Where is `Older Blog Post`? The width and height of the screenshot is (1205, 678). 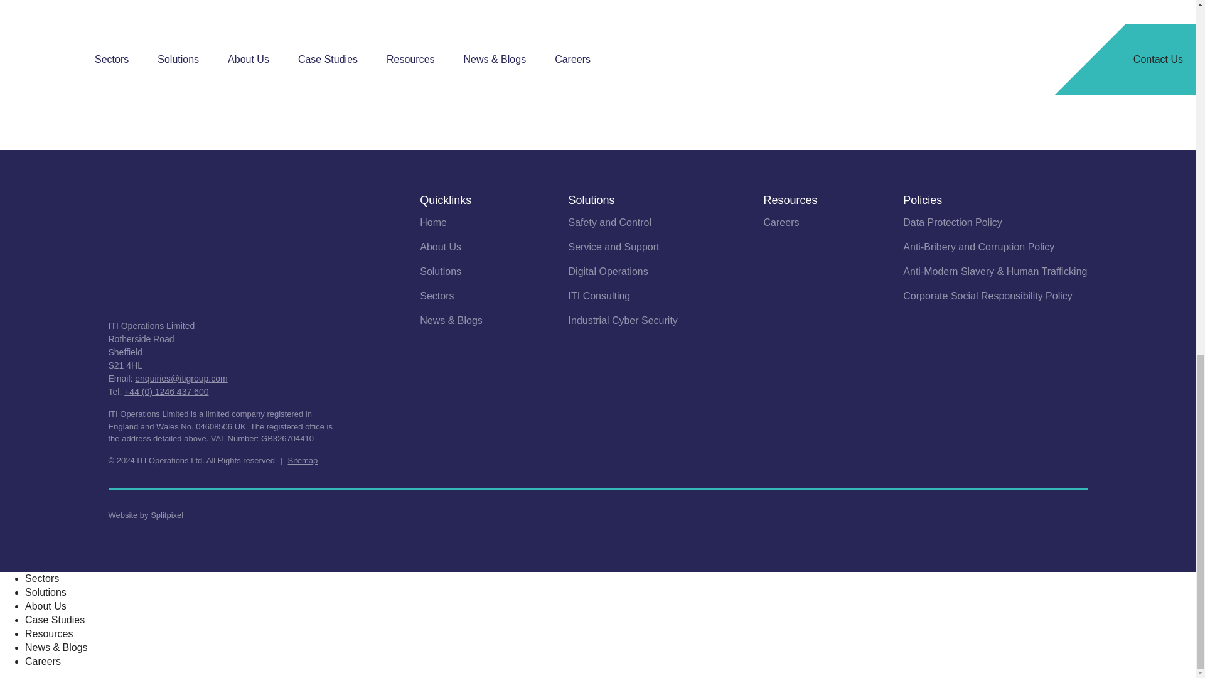
Older Blog Post is located at coordinates (462, 98).